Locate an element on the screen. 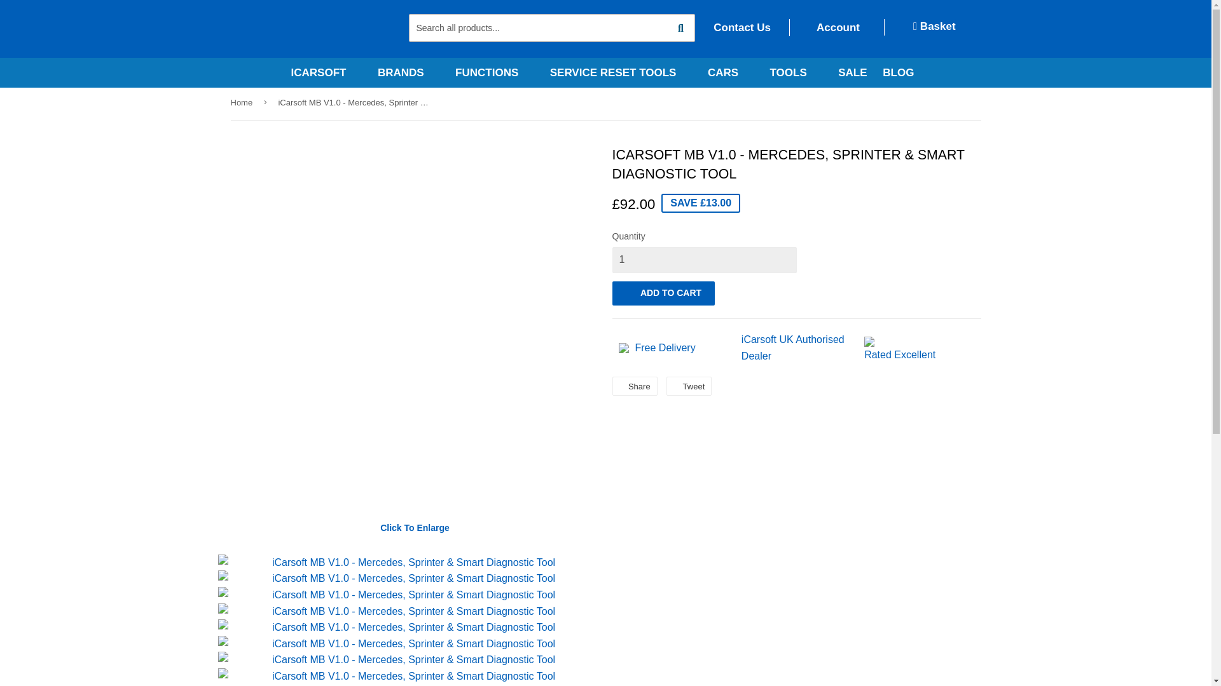 The height and width of the screenshot is (686, 1221). 1 is located at coordinates (703, 259).